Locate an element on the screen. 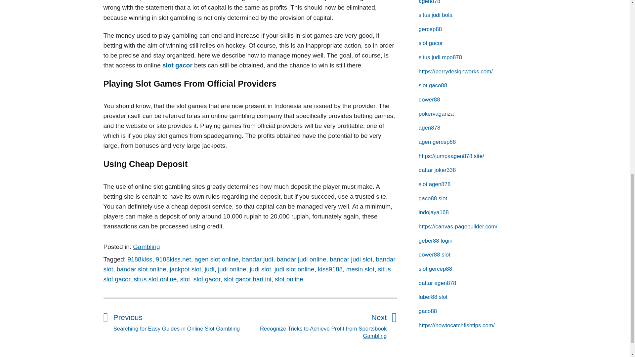 The image size is (635, 357). 9188kiss is located at coordinates (140, 259).